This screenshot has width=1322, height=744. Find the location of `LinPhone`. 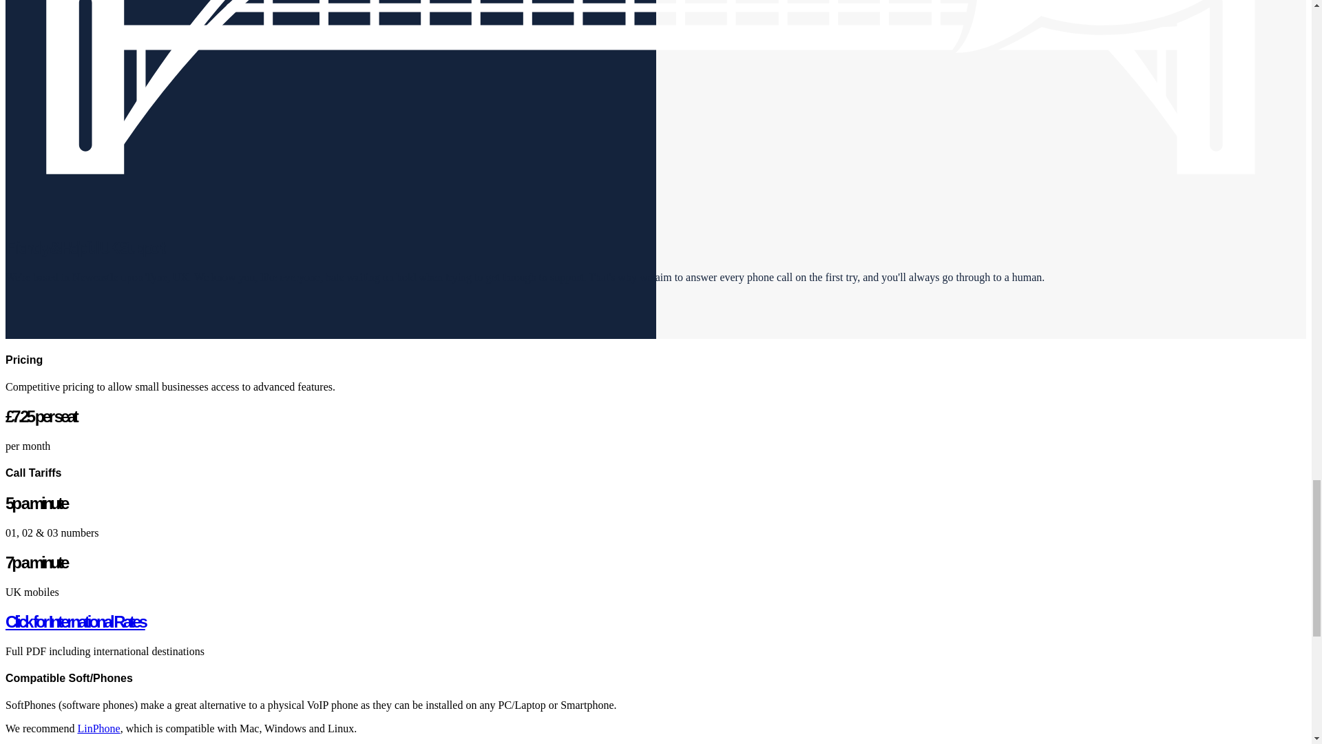

LinPhone is located at coordinates (98, 727).